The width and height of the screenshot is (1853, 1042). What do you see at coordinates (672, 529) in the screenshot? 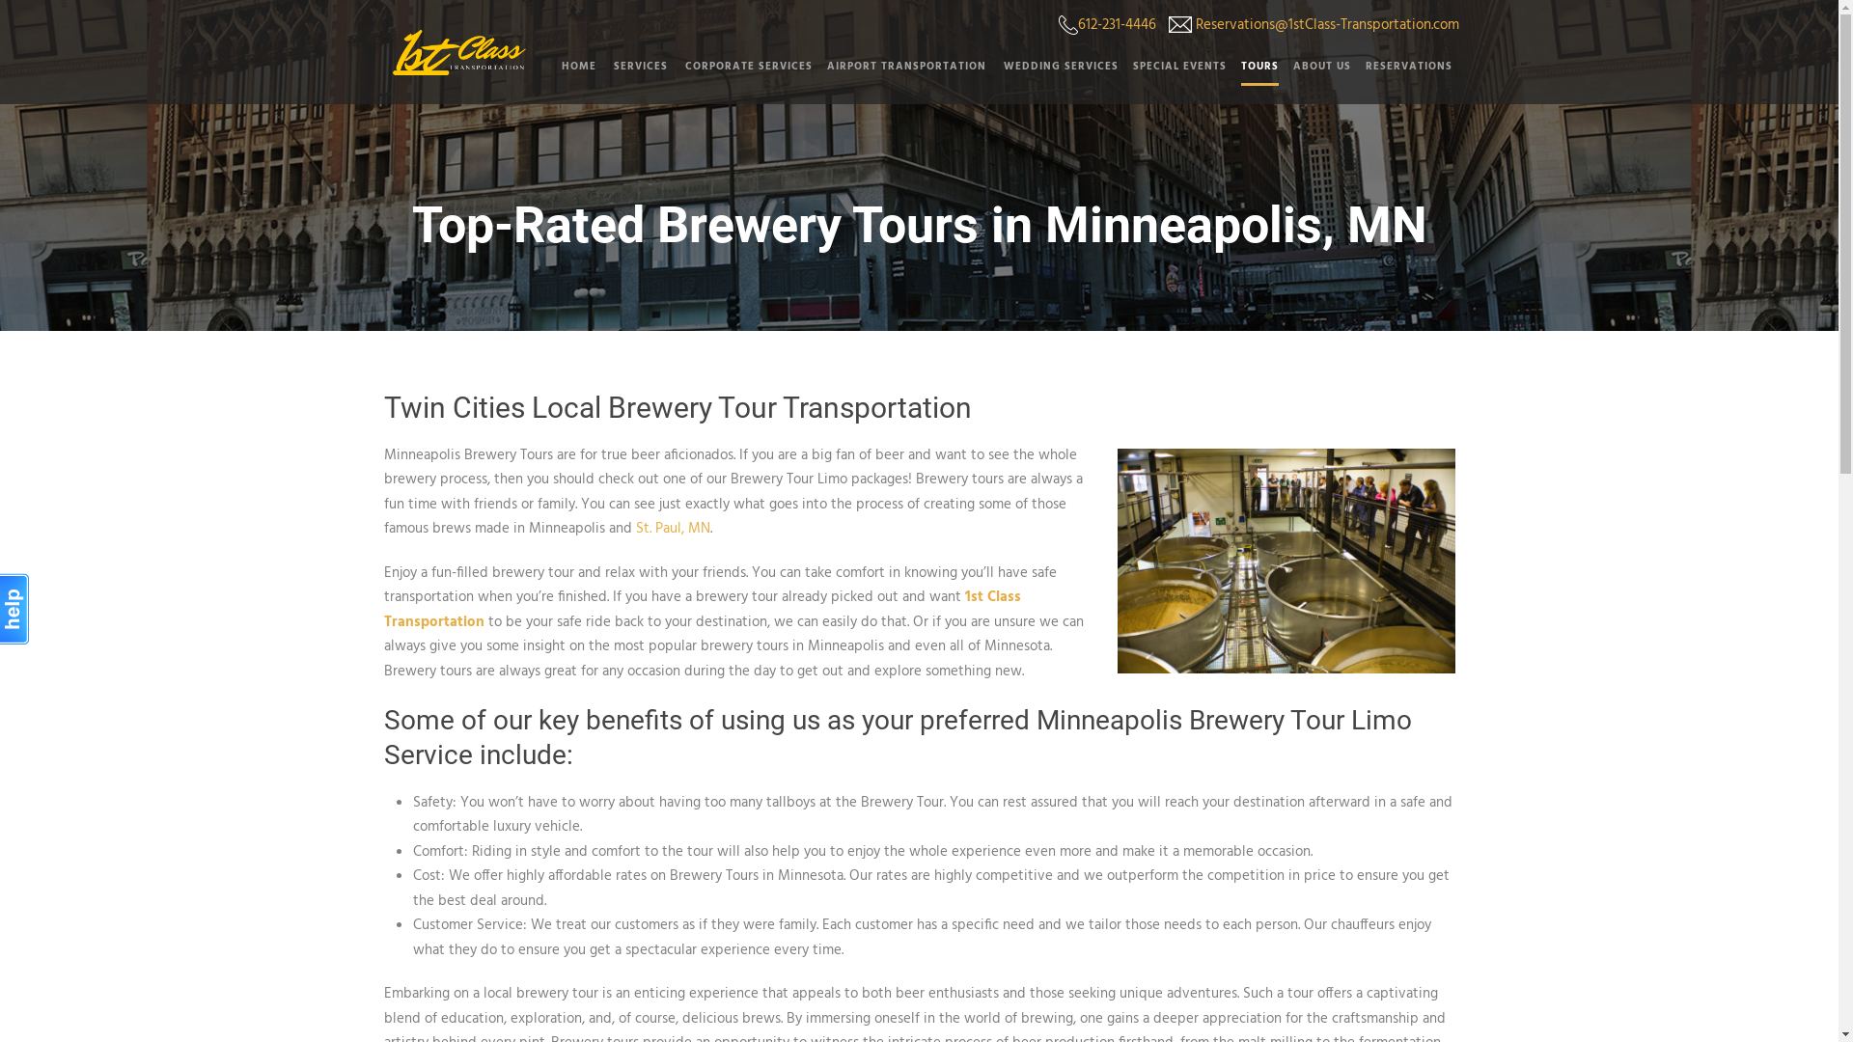
I see `St. Paul, MN` at bounding box center [672, 529].